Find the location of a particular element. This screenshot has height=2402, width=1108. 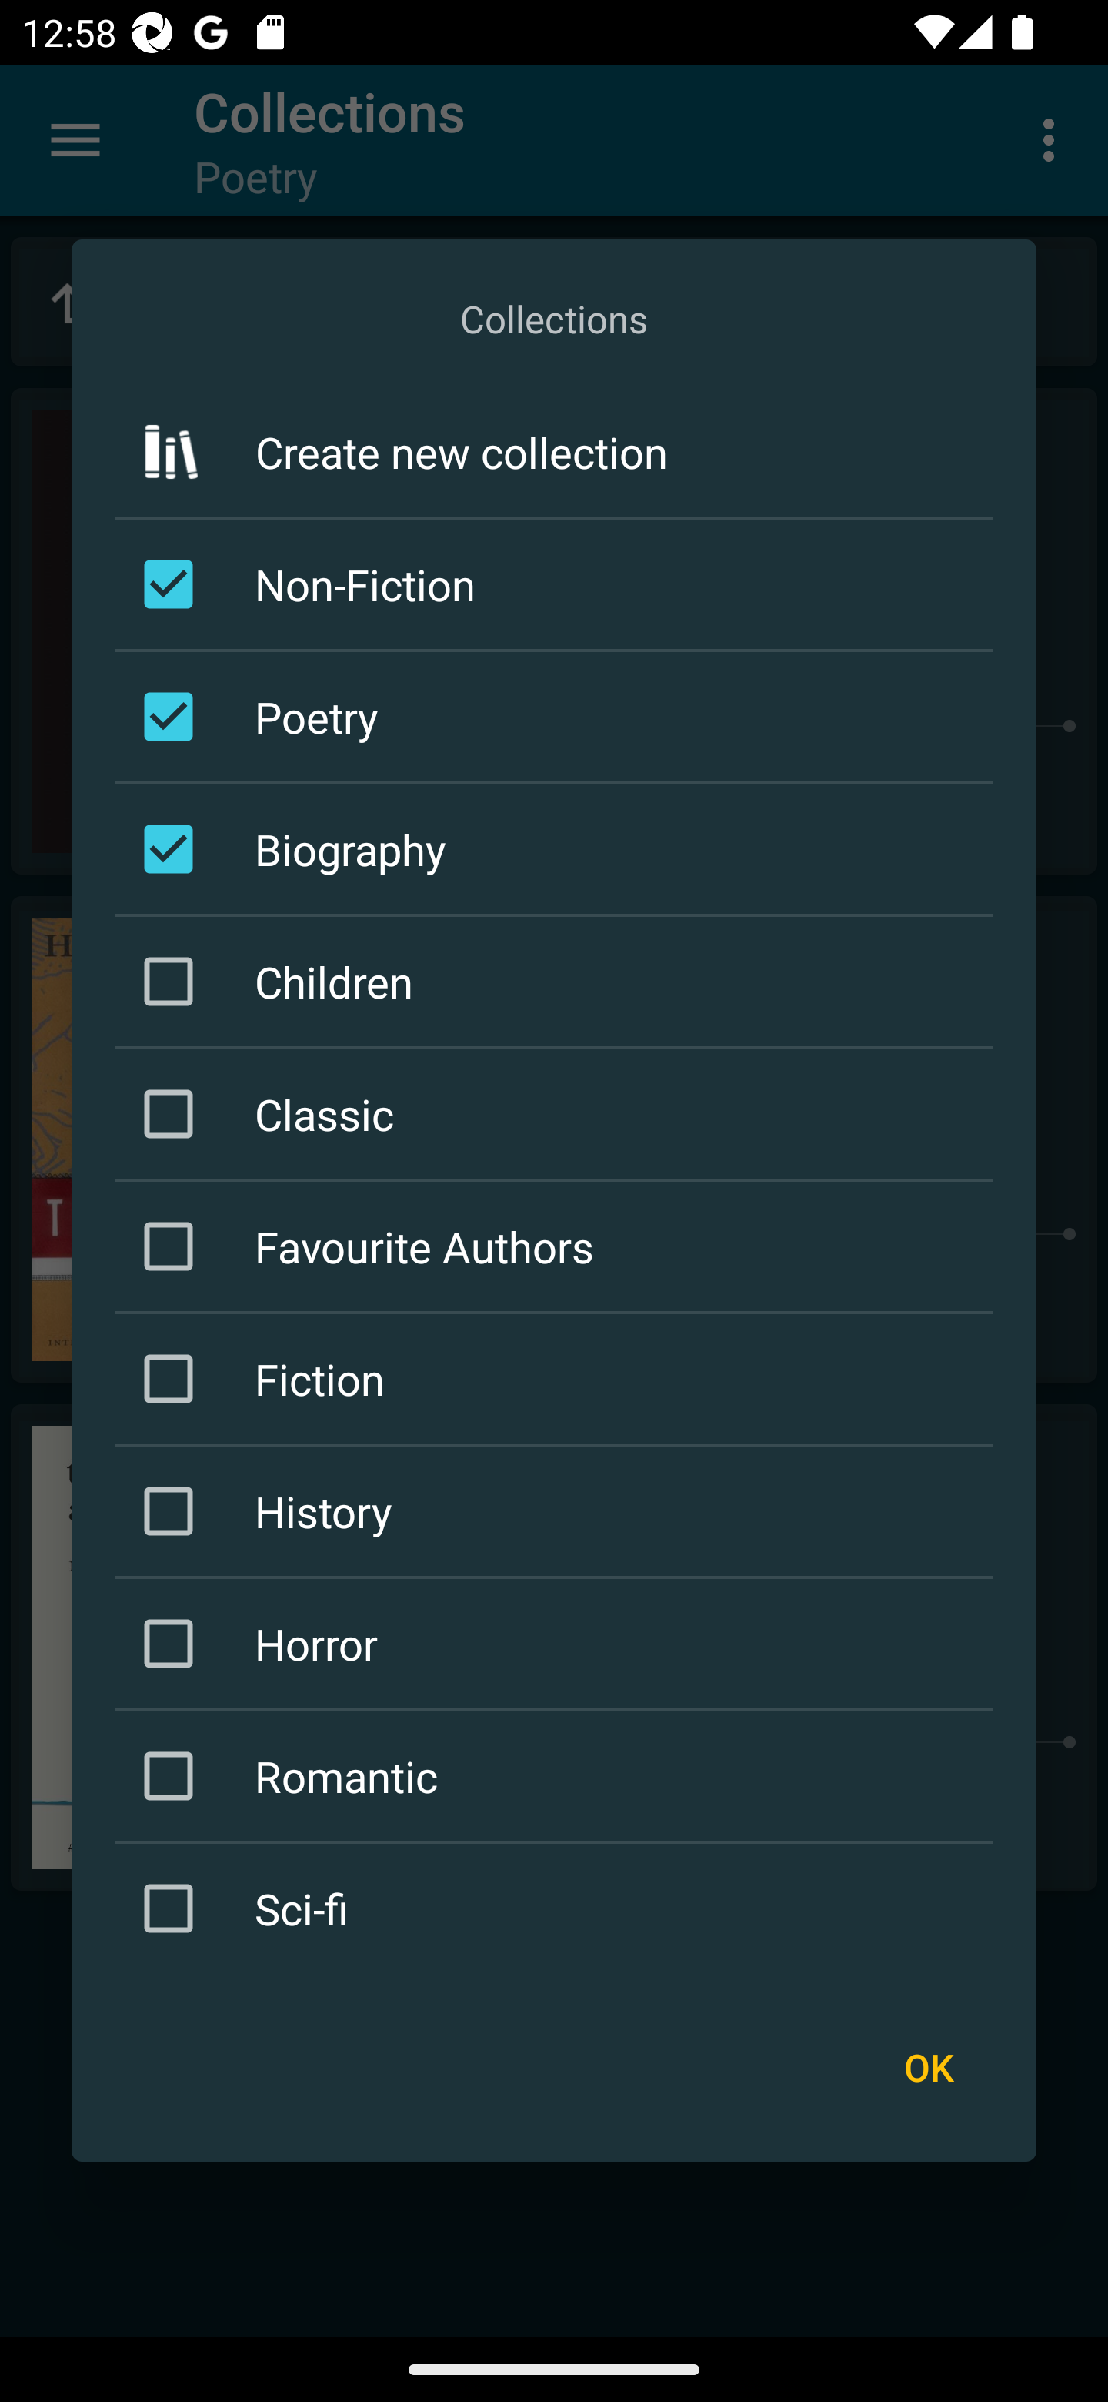

Poetry is located at coordinates (559, 716).